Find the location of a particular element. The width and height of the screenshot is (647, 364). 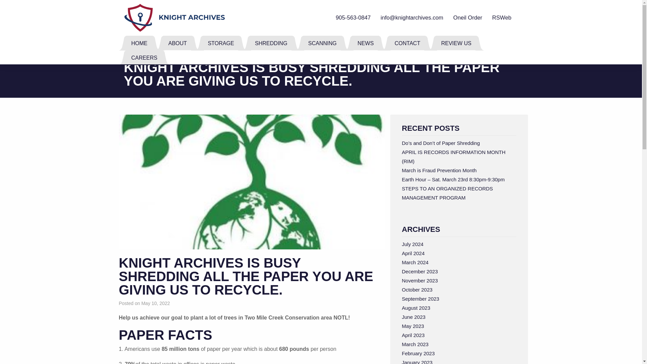

CAREERS is located at coordinates (144, 57).